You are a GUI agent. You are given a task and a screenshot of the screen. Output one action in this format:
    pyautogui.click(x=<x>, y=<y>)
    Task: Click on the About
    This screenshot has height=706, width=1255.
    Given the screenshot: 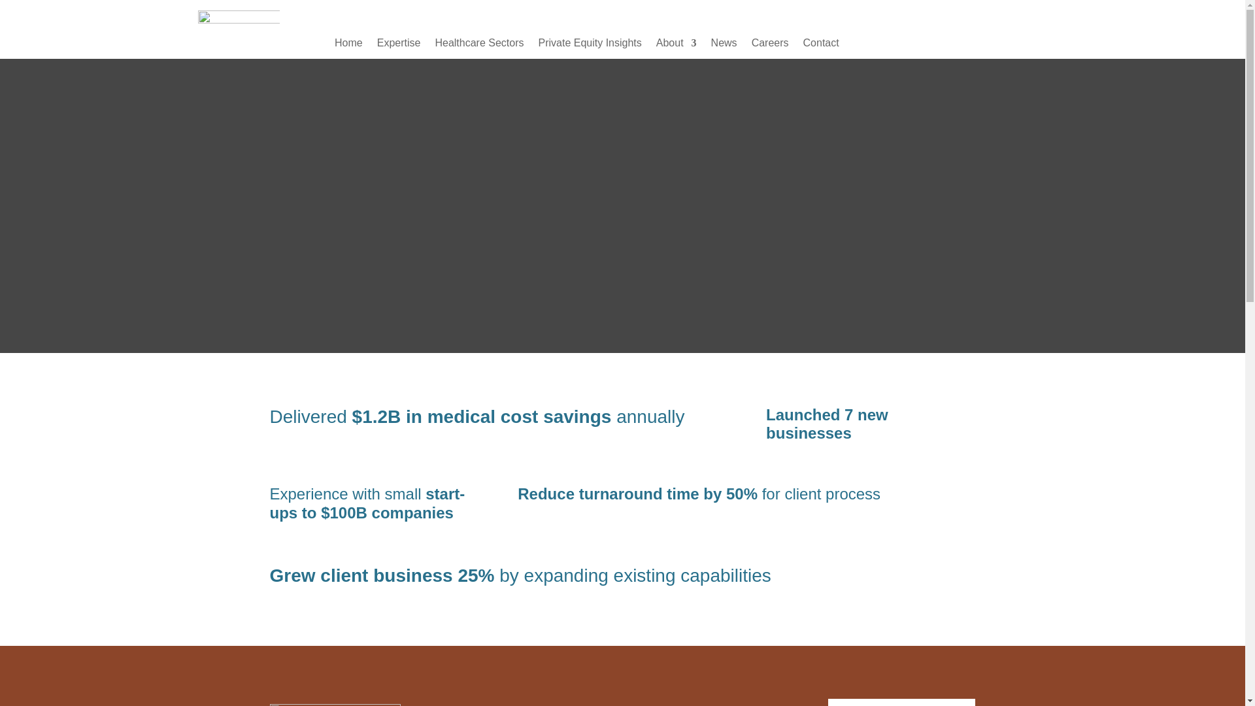 What is the action you would take?
    pyautogui.click(x=676, y=46)
    